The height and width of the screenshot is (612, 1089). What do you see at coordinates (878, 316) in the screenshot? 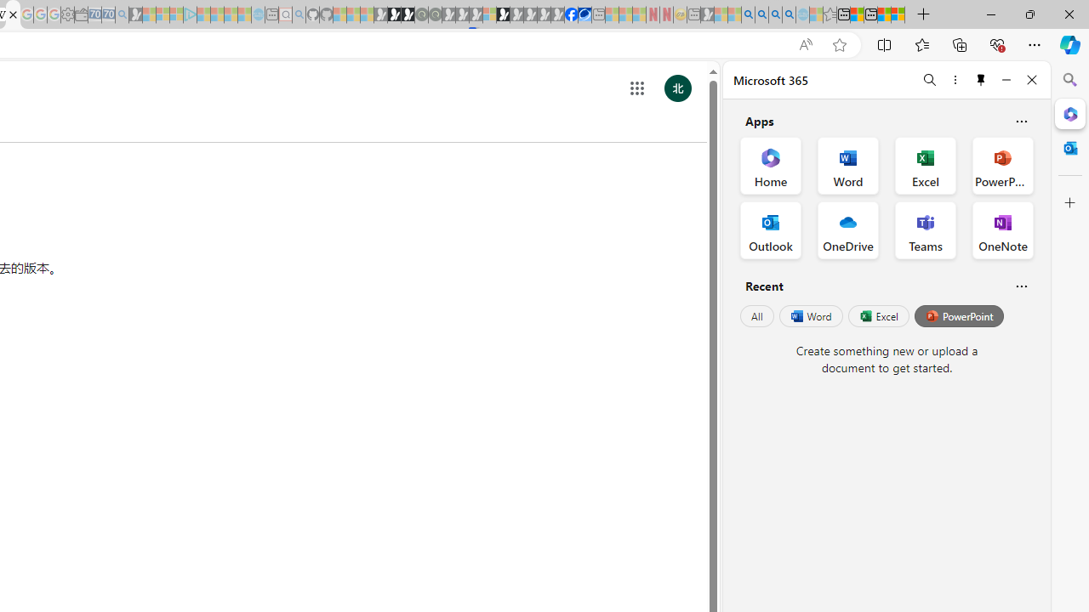
I see `Excel` at bounding box center [878, 316].